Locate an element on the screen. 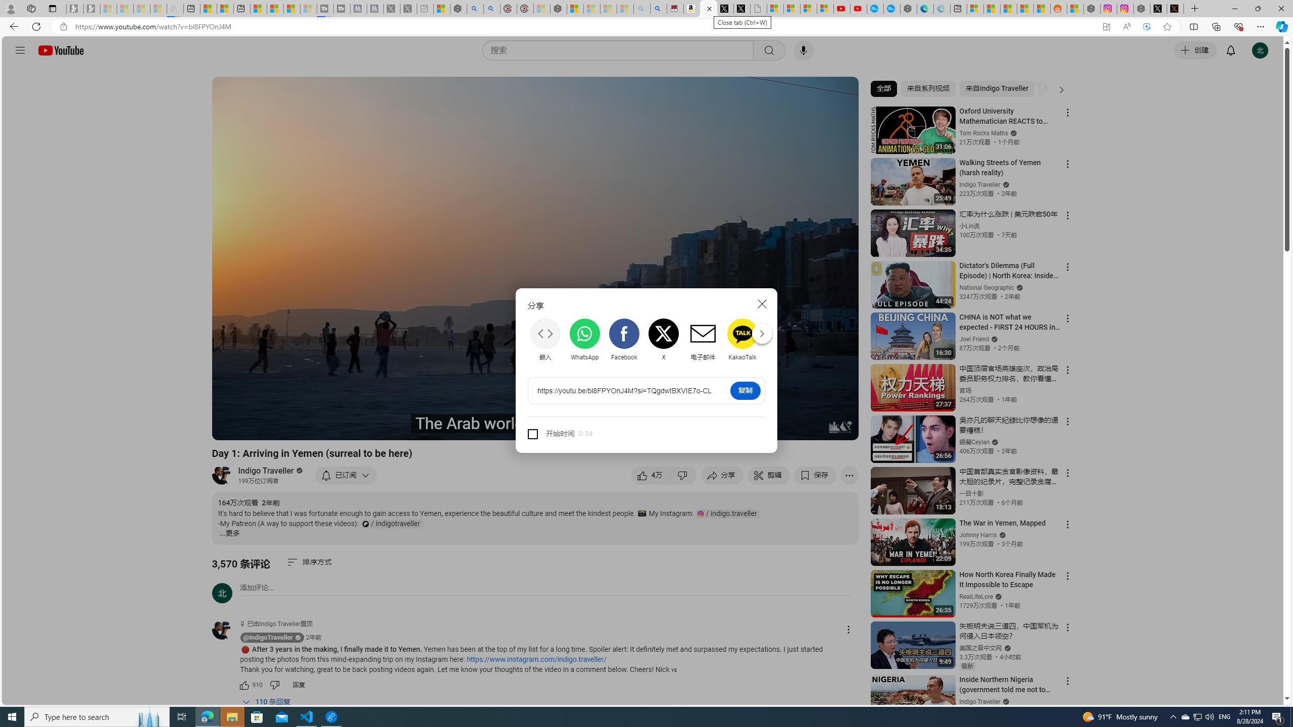 The image size is (1293, 727). Intro is located at coordinates (345, 428).